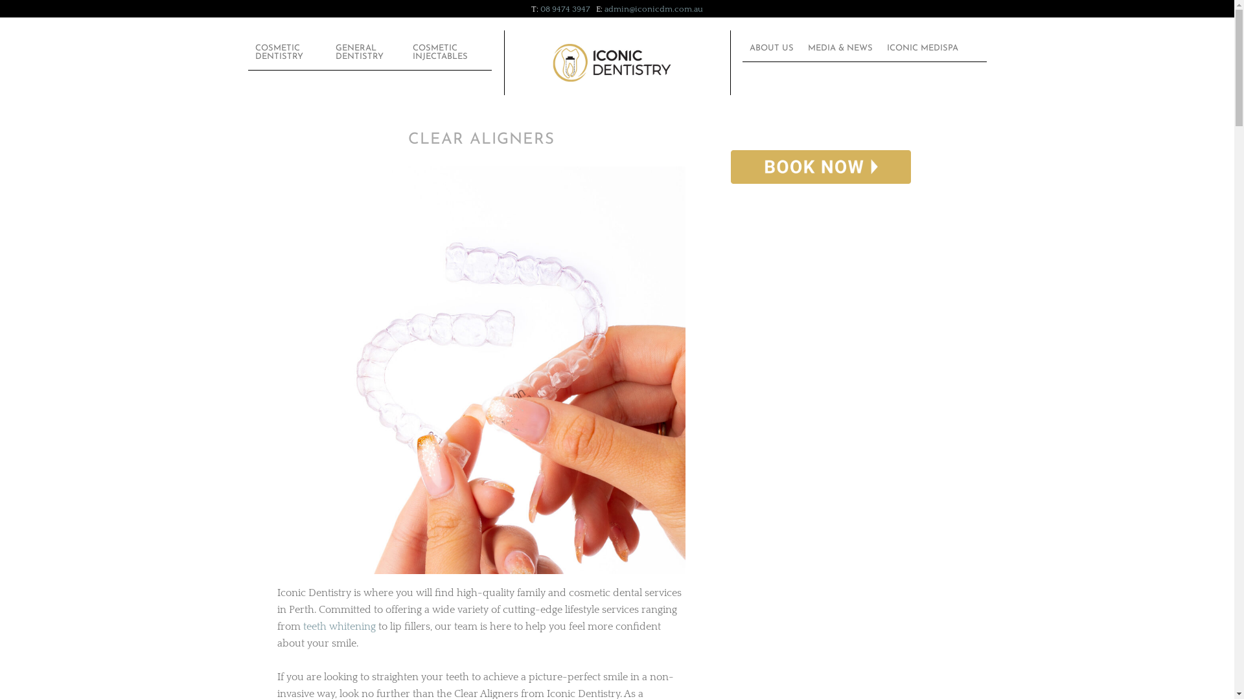 This screenshot has width=1244, height=699. I want to click on COSMETIC DENTISTRY, so click(288, 52).